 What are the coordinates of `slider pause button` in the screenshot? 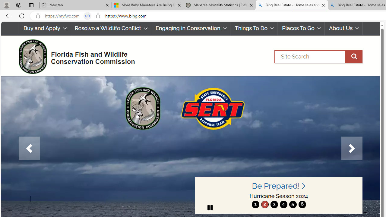 It's located at (210, 207).